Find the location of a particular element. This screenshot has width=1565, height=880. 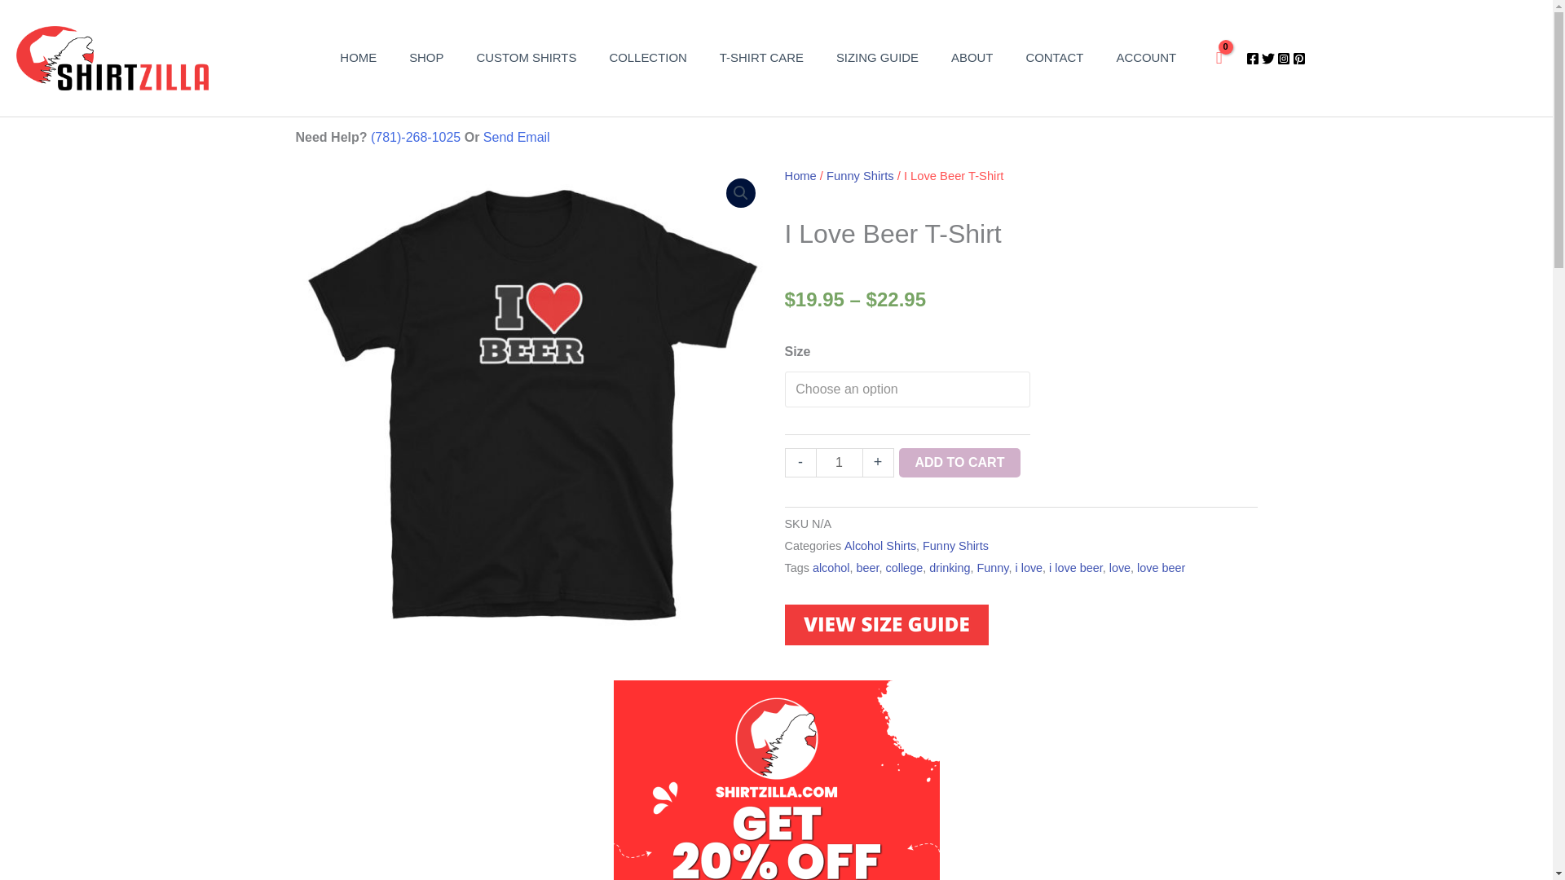

SIZING GUIDE is located at coordinates (877, 57).